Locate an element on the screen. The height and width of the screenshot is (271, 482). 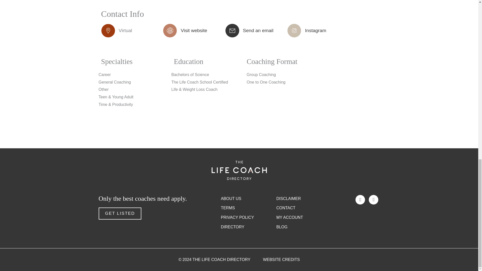
WEBSITE CREDITS is located at coordinates (281, 259).